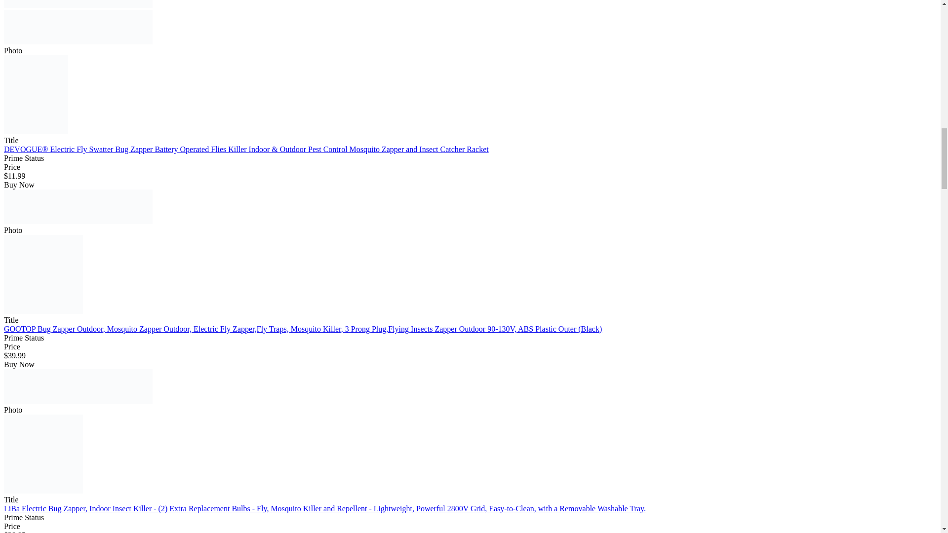  I want to click on Buy On Amazon, so click(78, 27).